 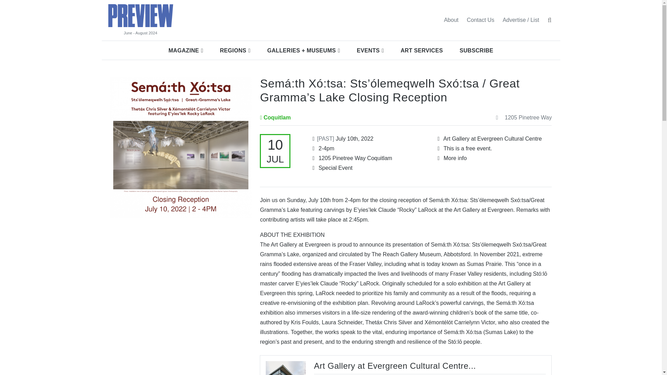 What do you see at coordinates (140, 33) in the screenshot?
I see `June - August 2024` at bounding box center [140, 33].